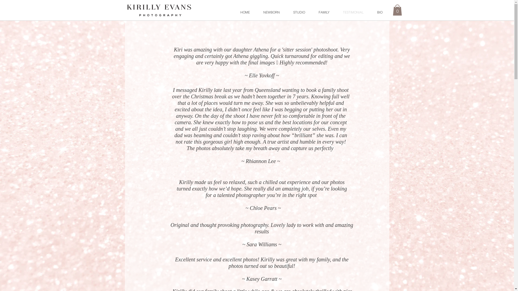 The width and height of the screenshot is (518, 291). I want to click on 0, so click(397, 10).